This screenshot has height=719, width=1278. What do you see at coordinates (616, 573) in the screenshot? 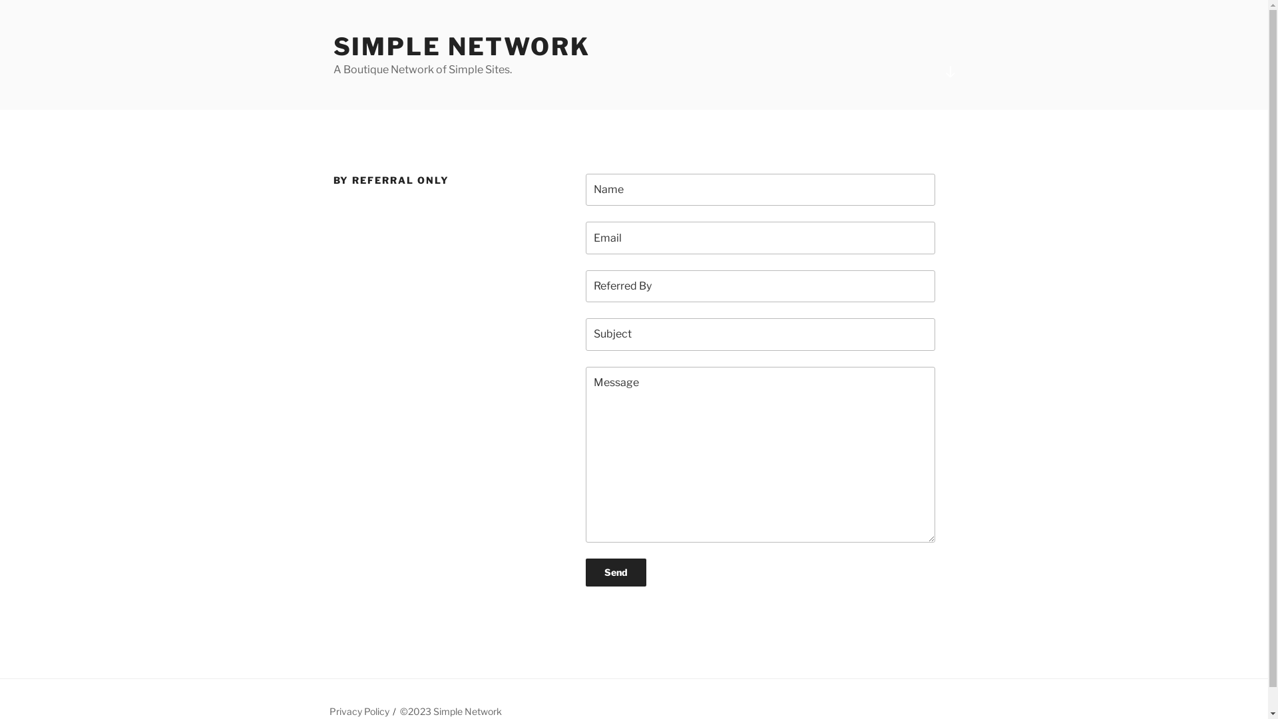
I see `Send` at bounding box center [616, 573].